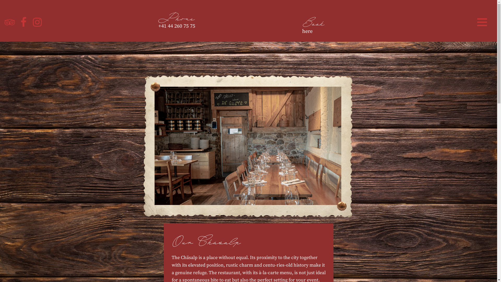  What do you see at coordinates (486, 7) in the screenshot?
I see `Navigation Menu` at bounding box center [486, 7].